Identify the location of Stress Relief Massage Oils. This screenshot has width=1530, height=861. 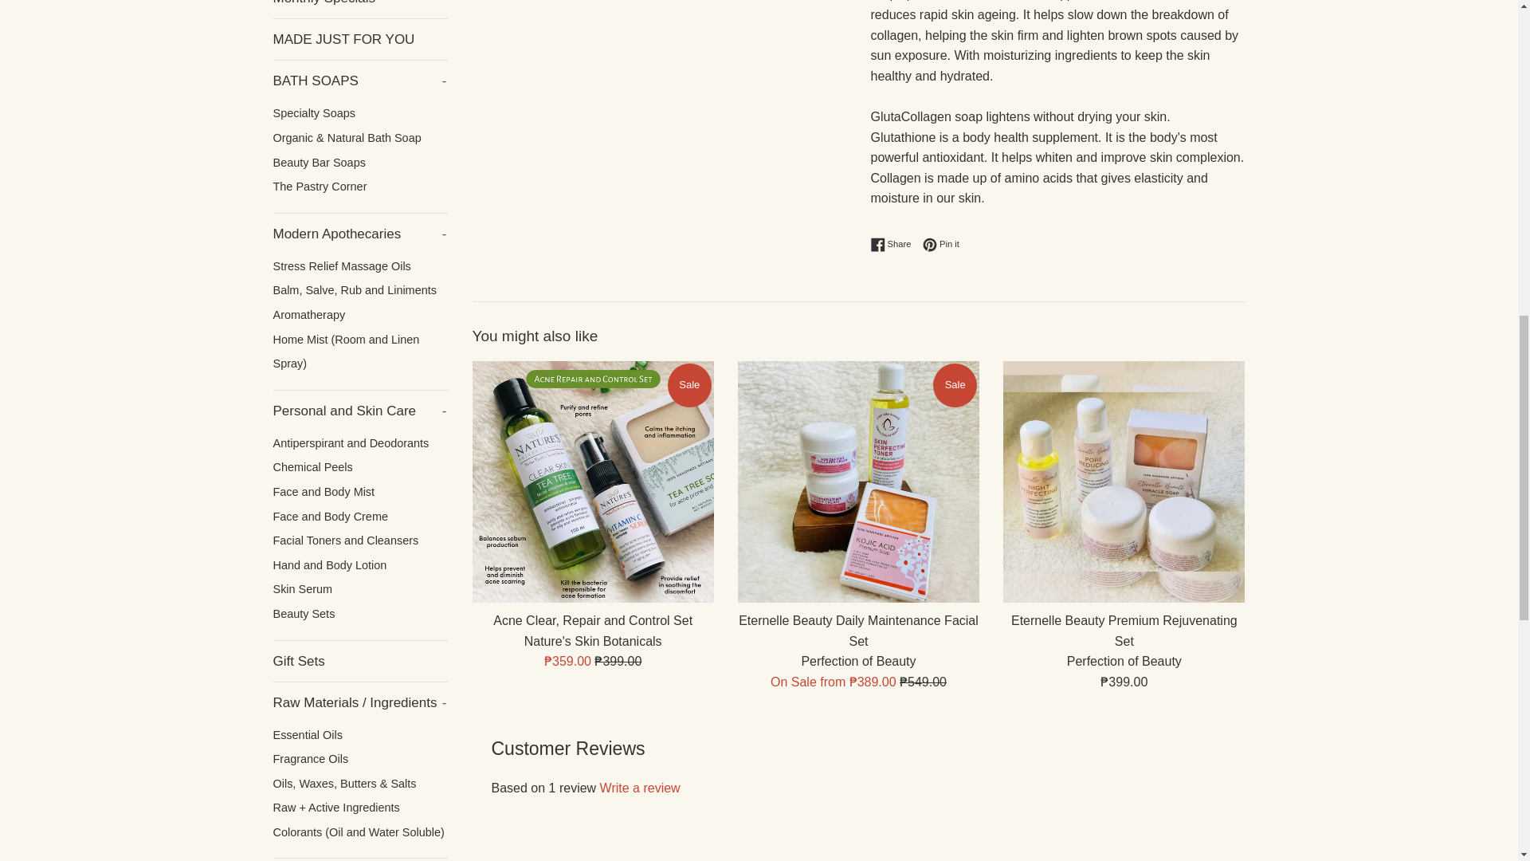
(360, 163).